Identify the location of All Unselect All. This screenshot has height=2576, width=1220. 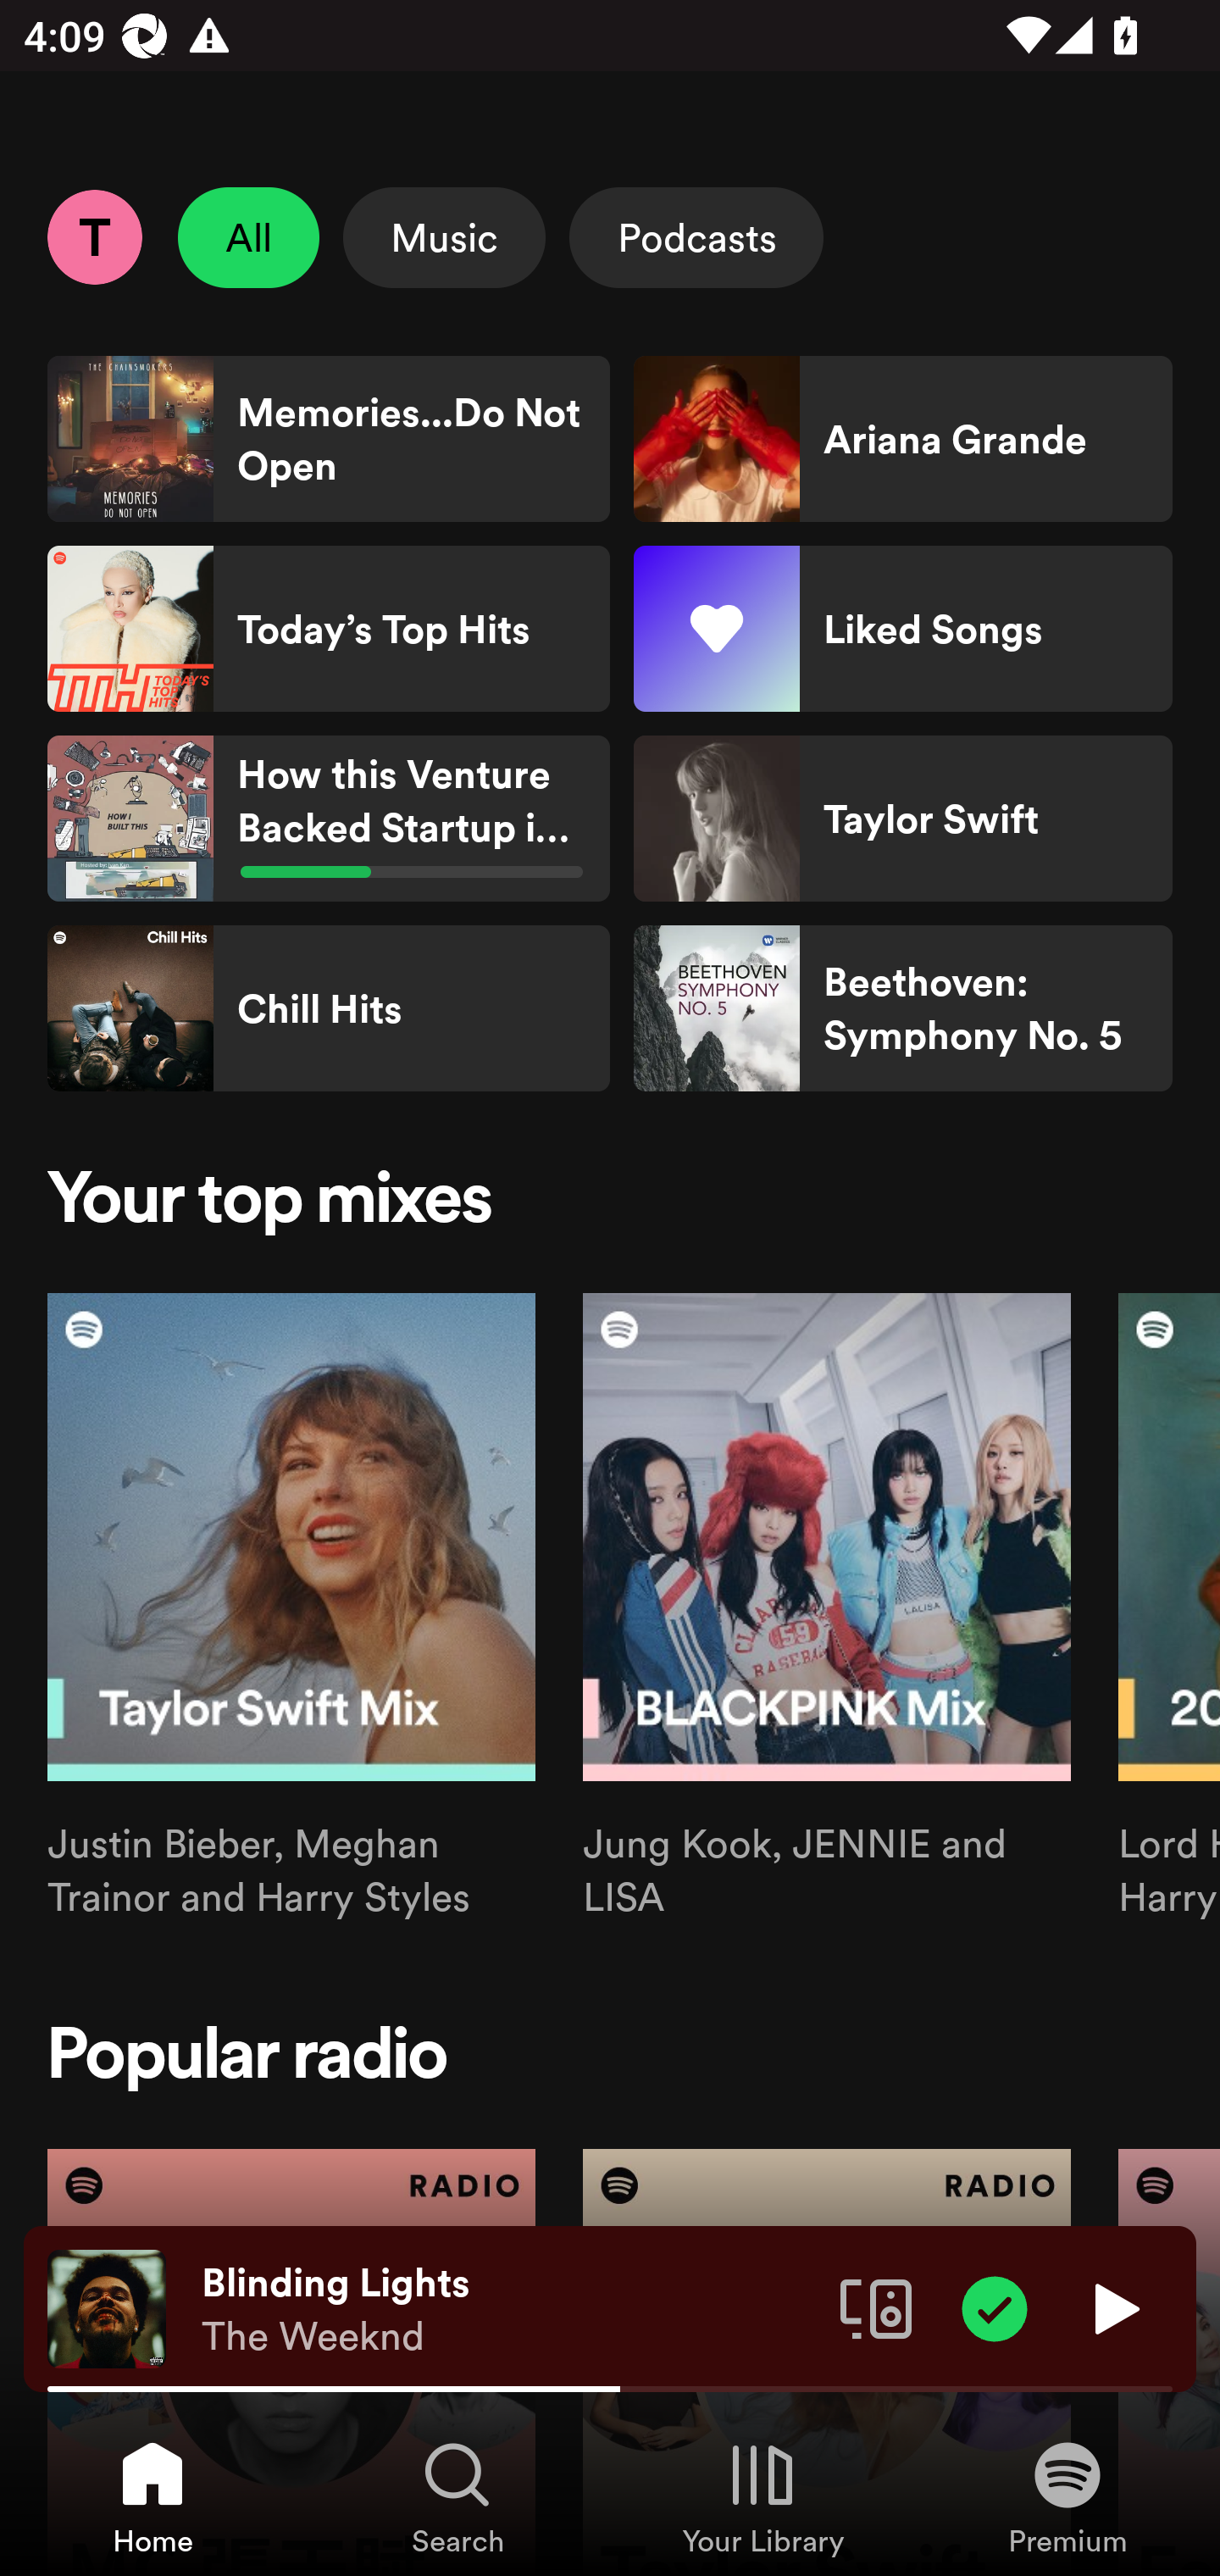
(249, 237).